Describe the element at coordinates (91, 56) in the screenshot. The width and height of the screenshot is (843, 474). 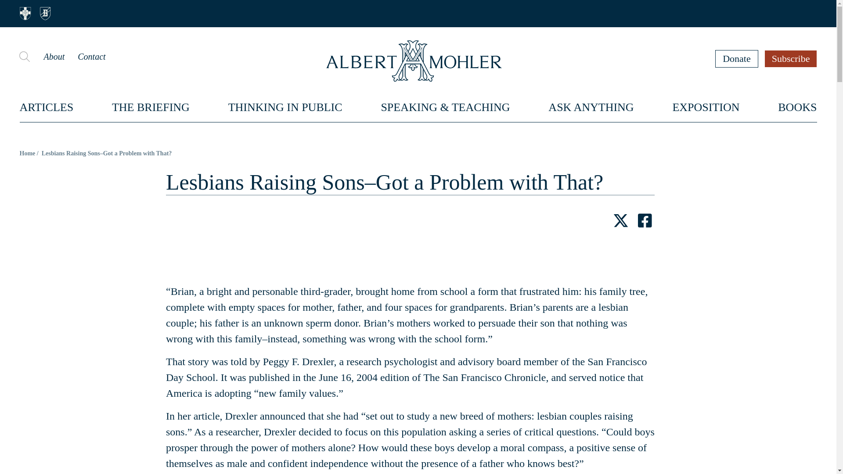
I see `Contact` at that location.